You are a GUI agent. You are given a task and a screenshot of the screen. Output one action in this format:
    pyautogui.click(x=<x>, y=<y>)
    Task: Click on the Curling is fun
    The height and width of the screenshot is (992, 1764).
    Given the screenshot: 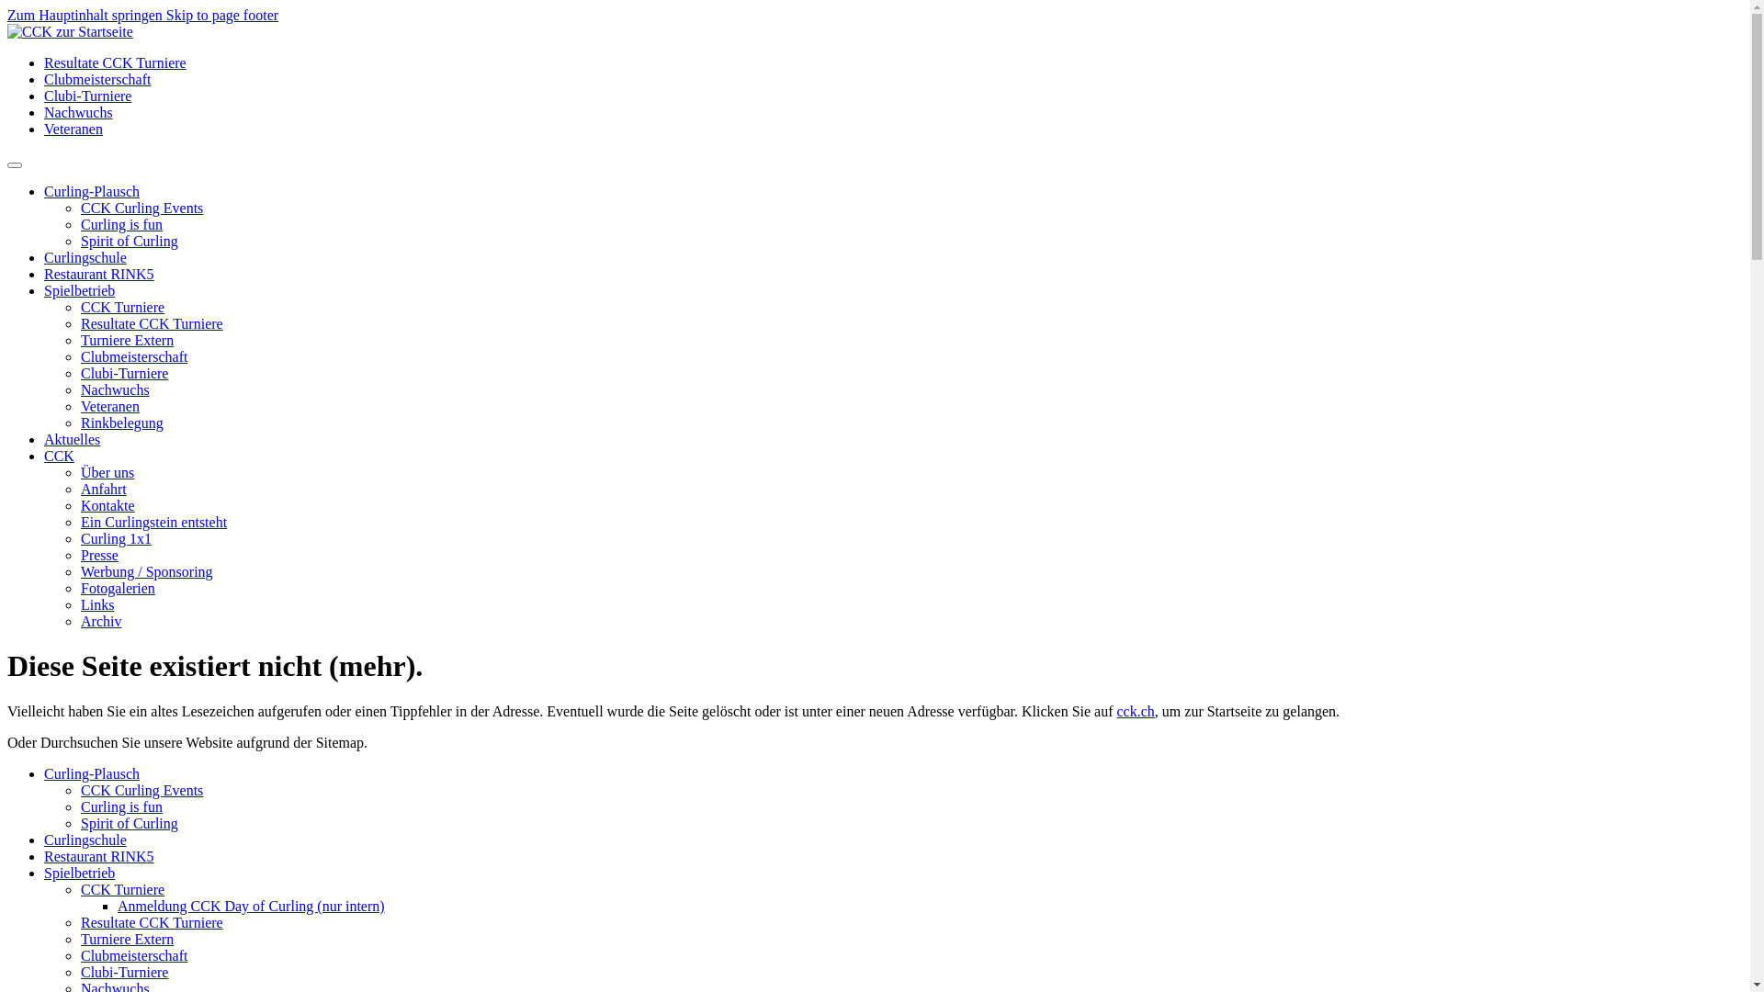 What is the action you would take?
    pyautogui.click(x=121, y=806)
    